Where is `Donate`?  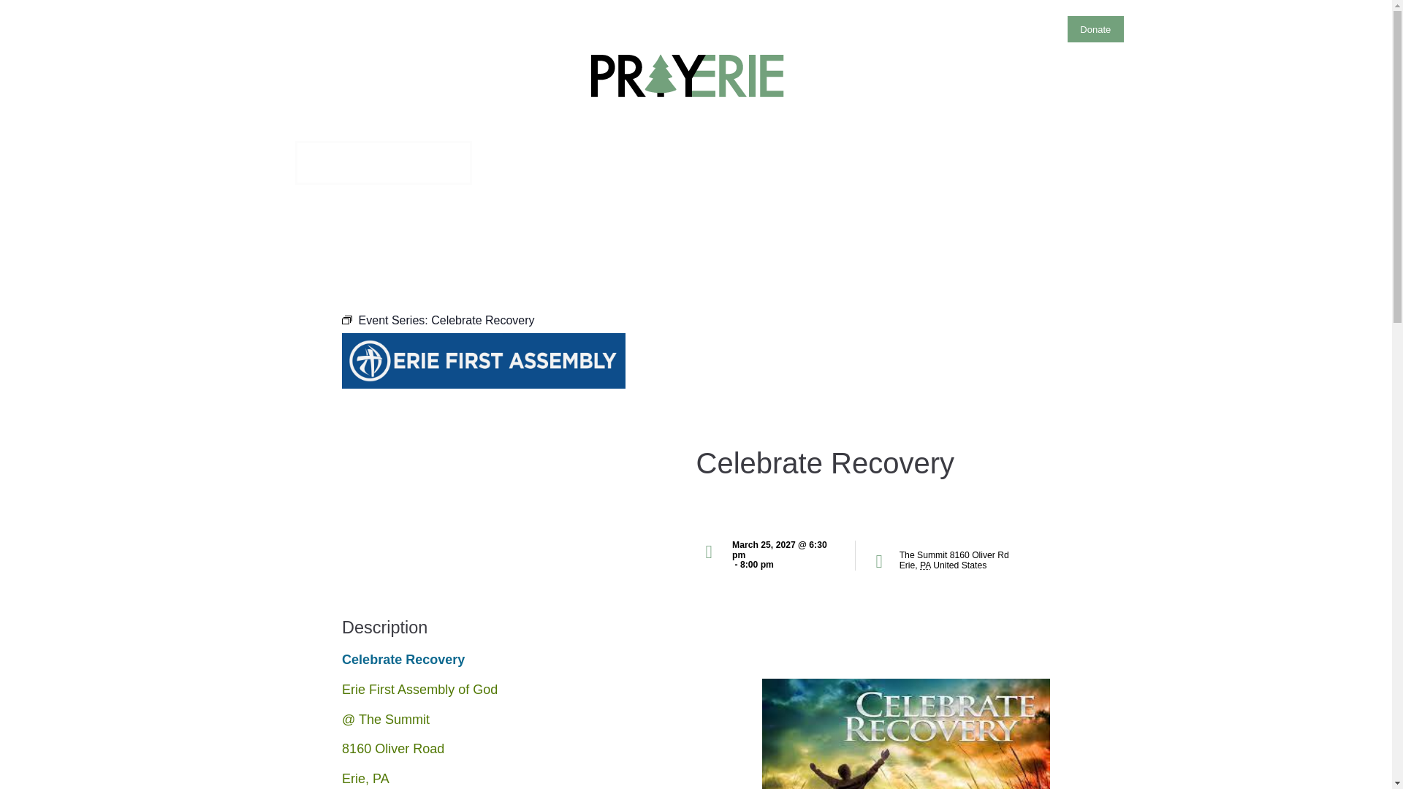 Donate is located at coordinates (1095, 29).